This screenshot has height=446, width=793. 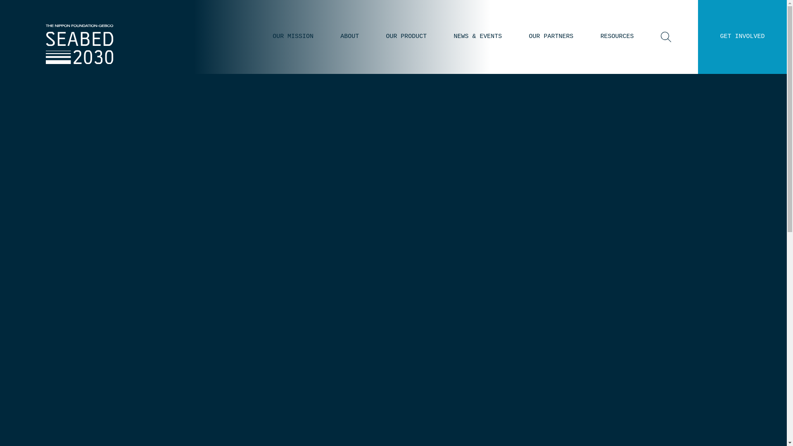 What do you see at coordinates (349, 36) in the screenshot?
I see `ABOUT` at bounding box center [349, 36].